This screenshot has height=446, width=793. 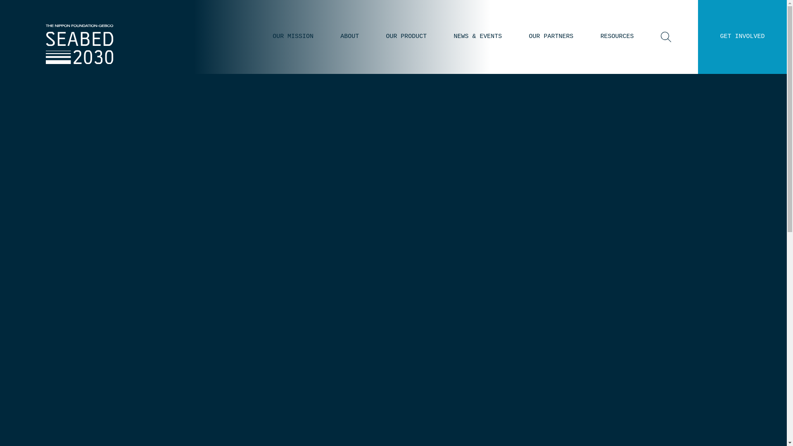 What do you see at coordinates (349, 36) in the screenshot?
I see `ABOUT` at bounding box center [349, 36].